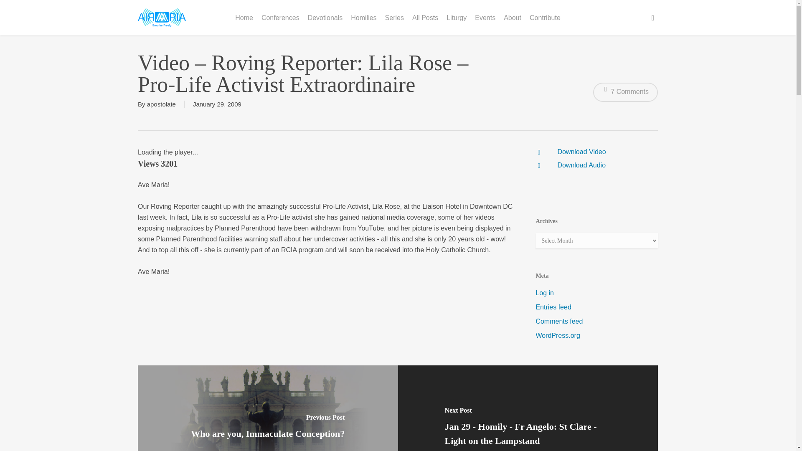 The height and width of the screenshot is (451, 802). What do you see at coordinates (545, 17) in the screenshot?
I see `Contribute` at bounding box center [545, 17].